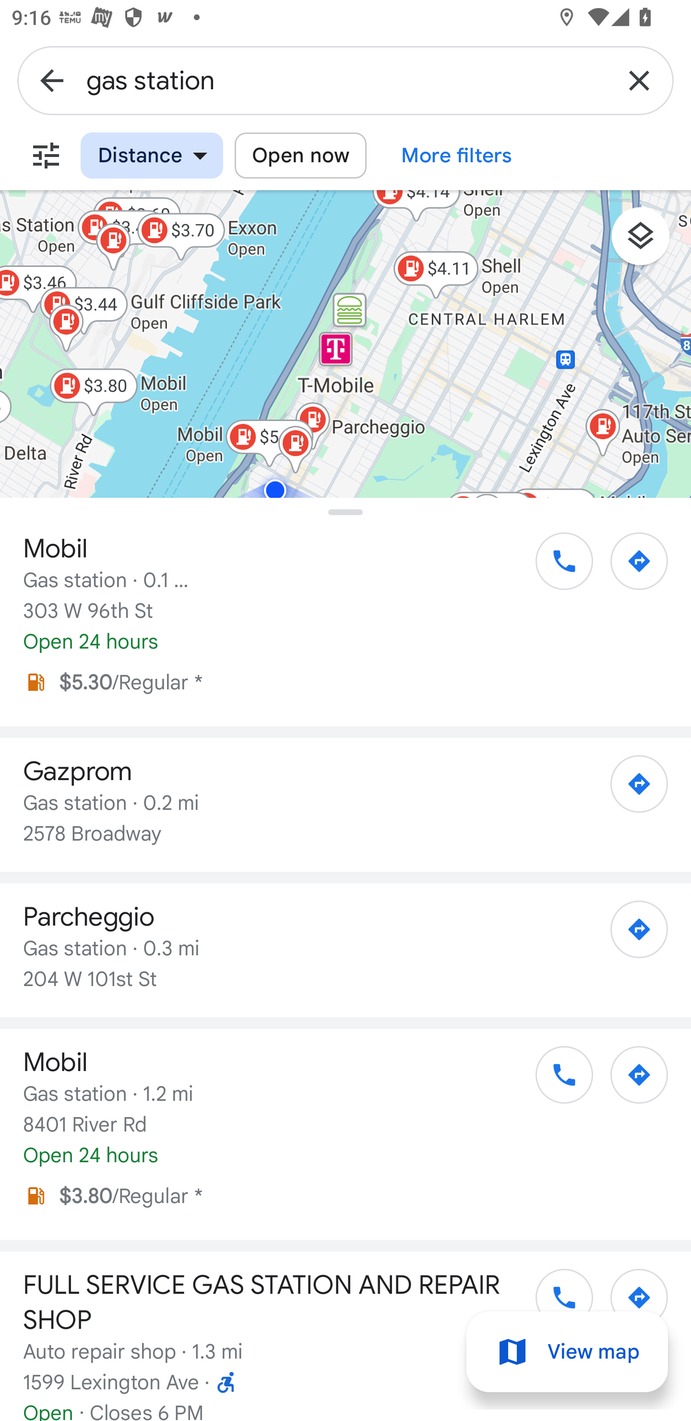 Image resolution: width=691 pixels, height=1421 pixels. What do you see at coordinates (457, 156) in the screenshot?
I see `More filters More filters More filters` at bounding box center [457, 156].